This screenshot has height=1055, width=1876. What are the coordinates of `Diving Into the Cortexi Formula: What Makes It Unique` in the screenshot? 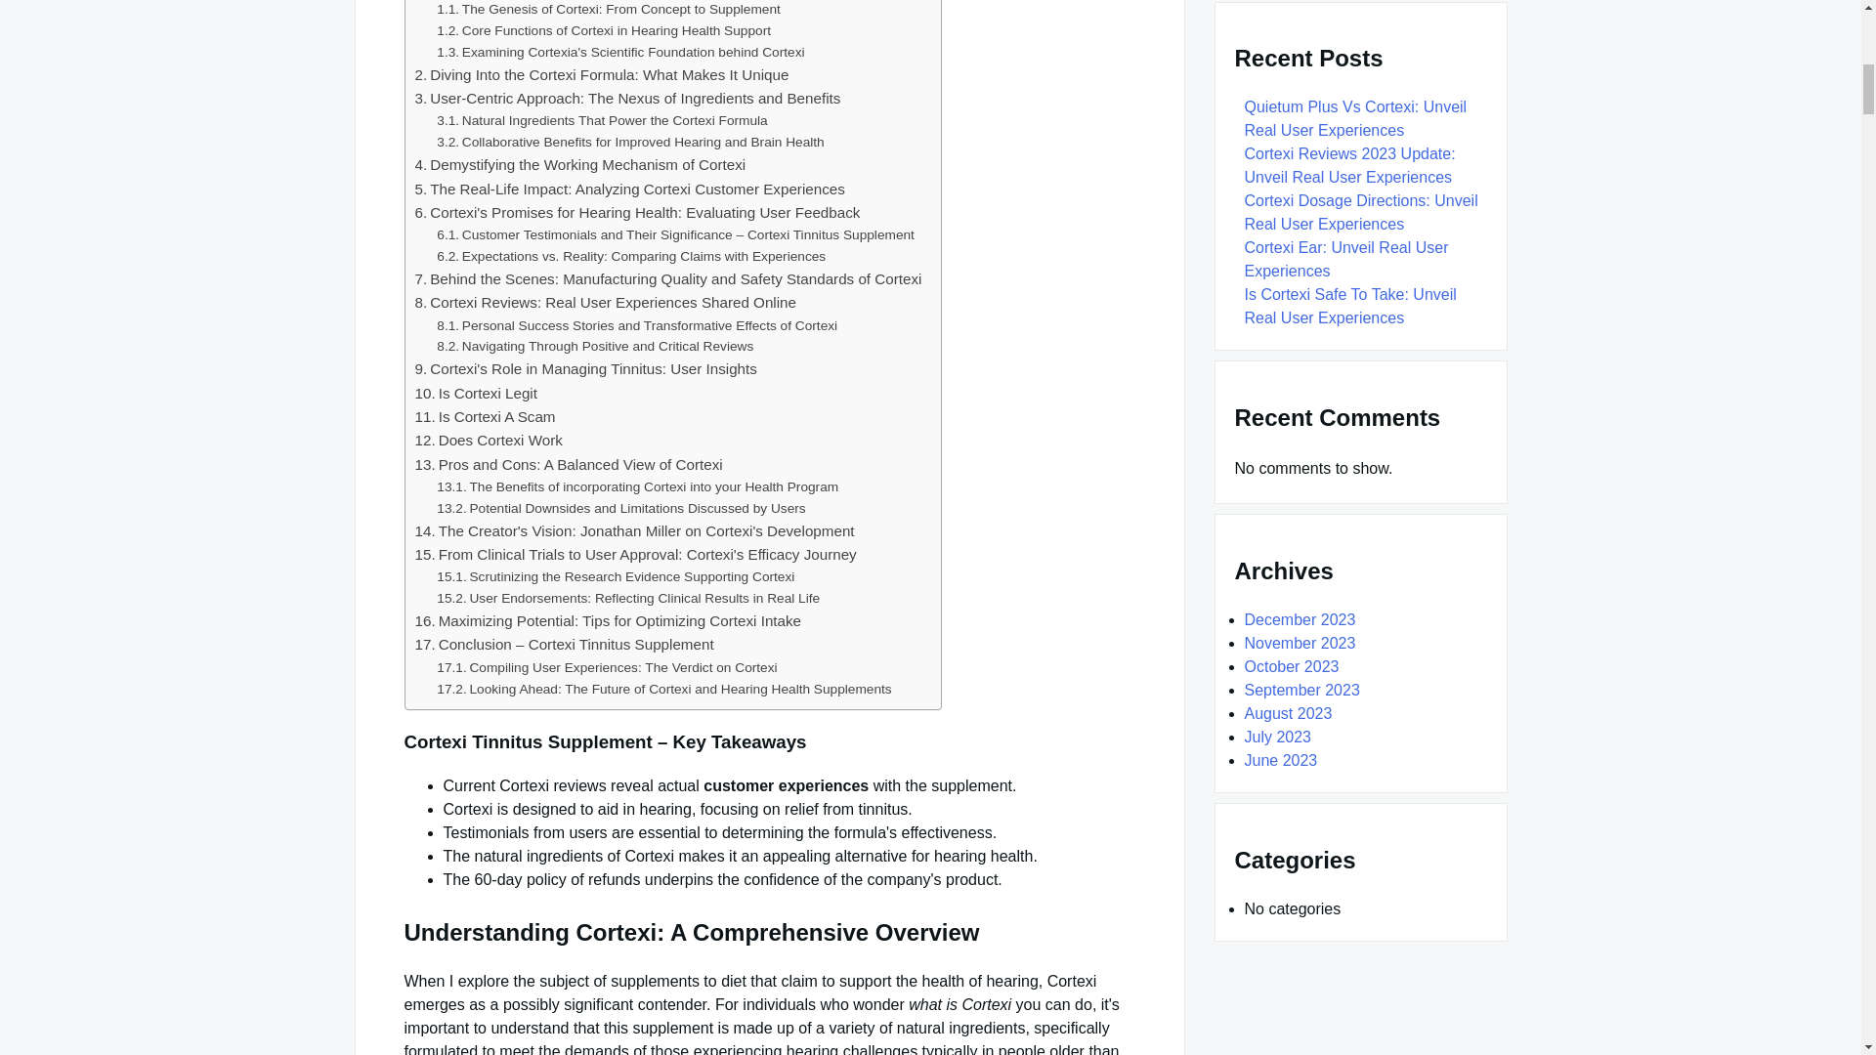 It's located at (601, 74).